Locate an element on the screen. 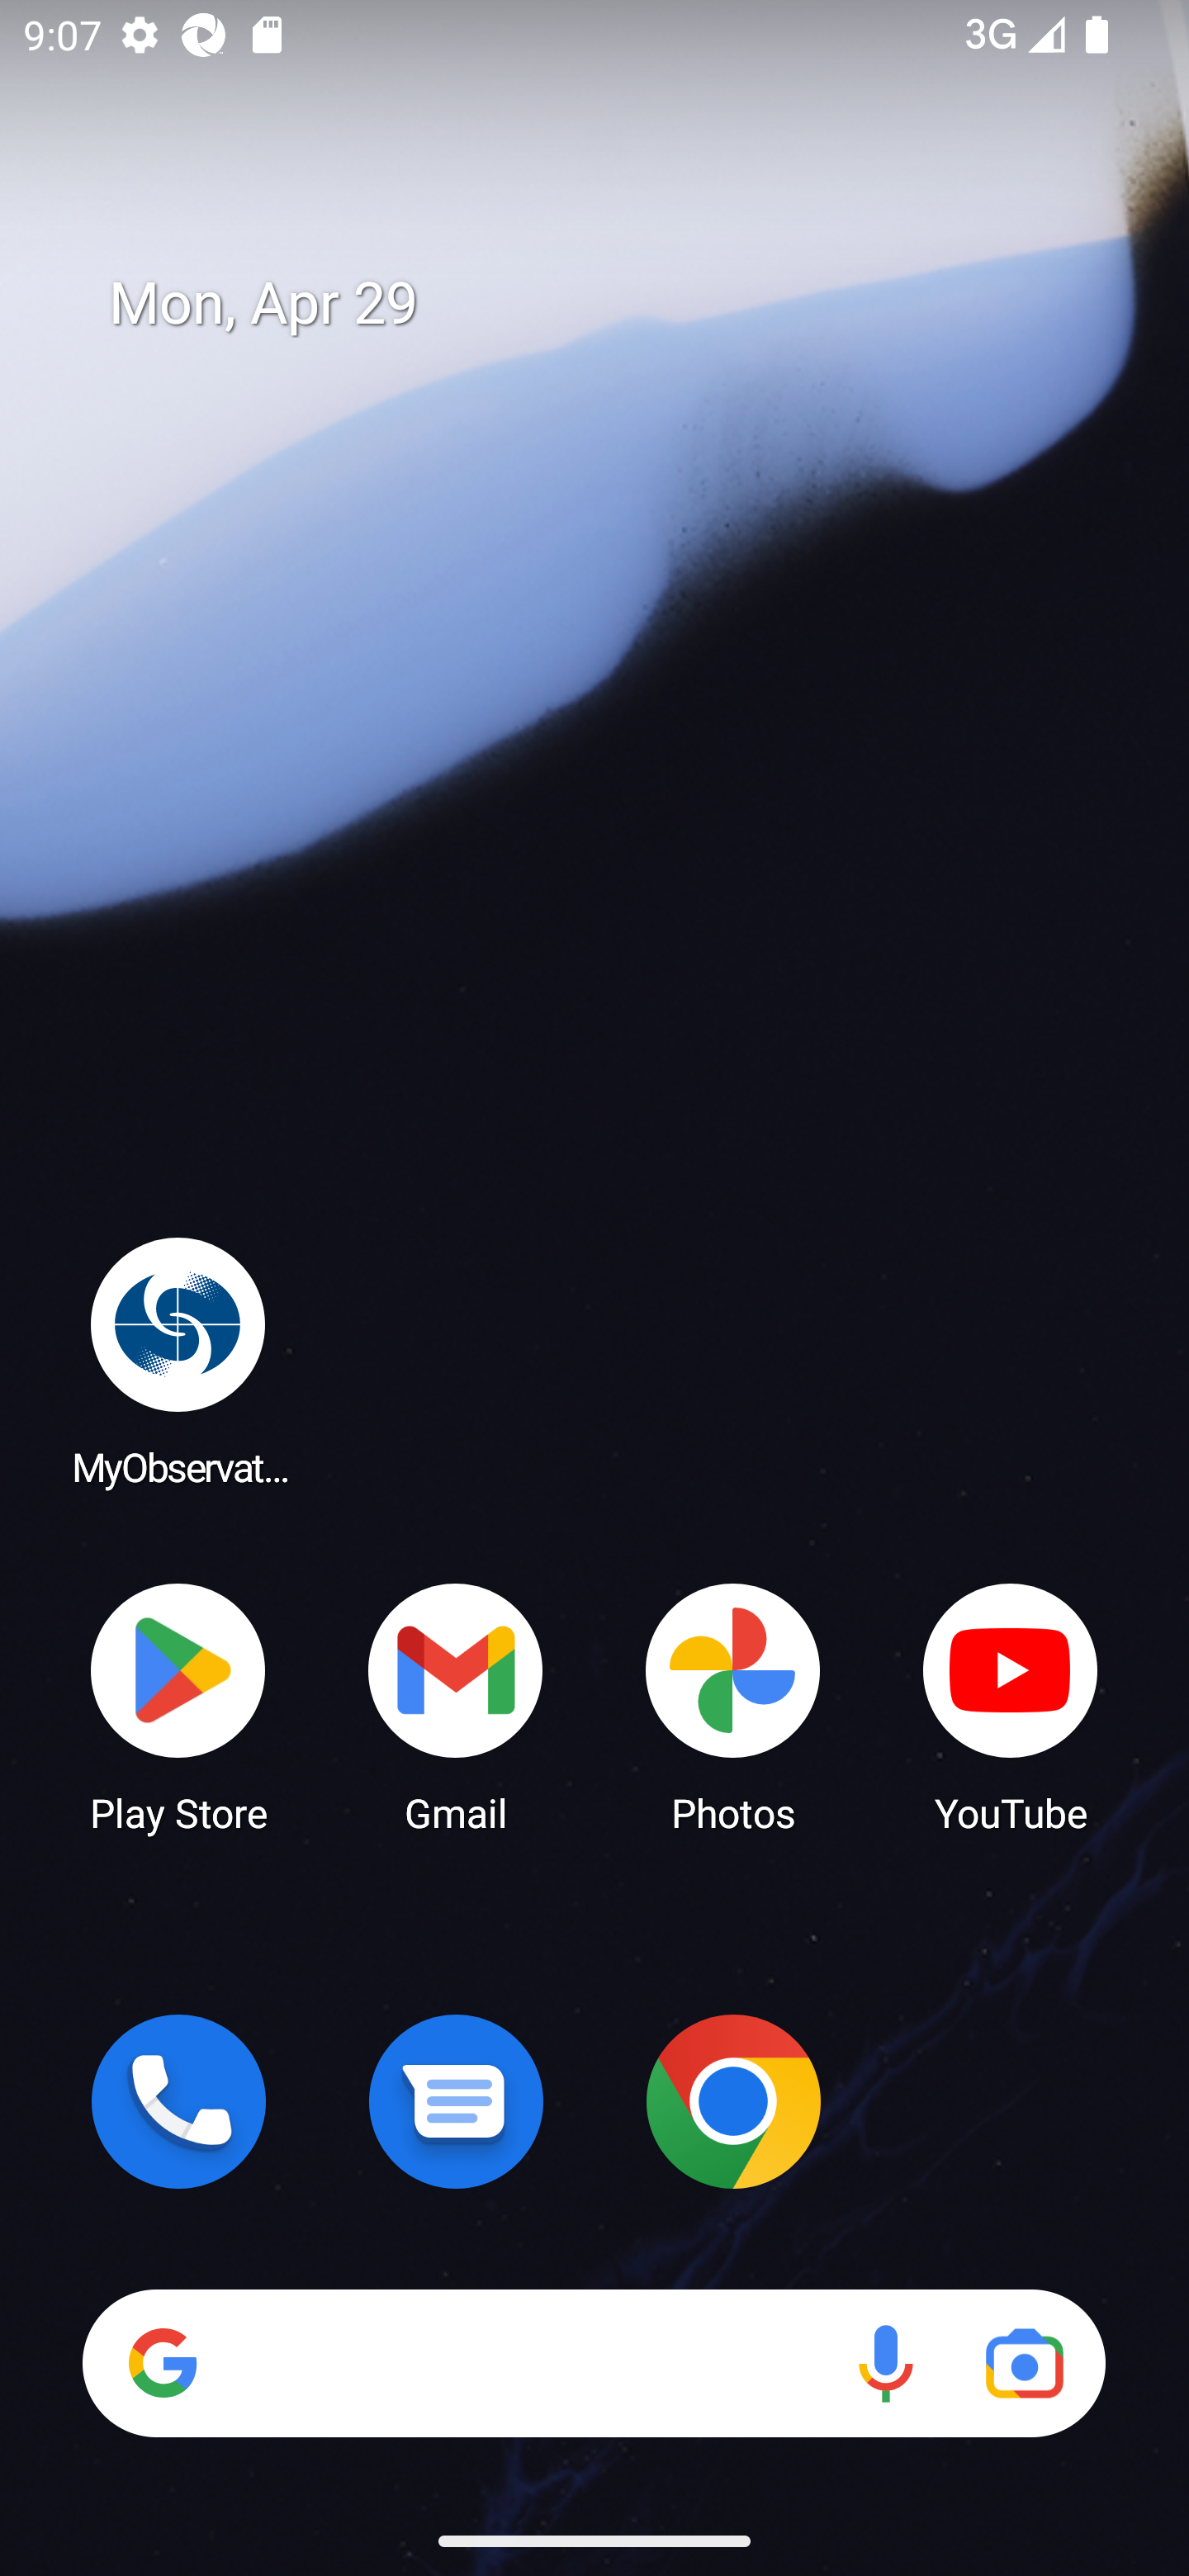 This screenshot has width=1189, height=2576. YouTube is located at coordinates (1011, 1706).